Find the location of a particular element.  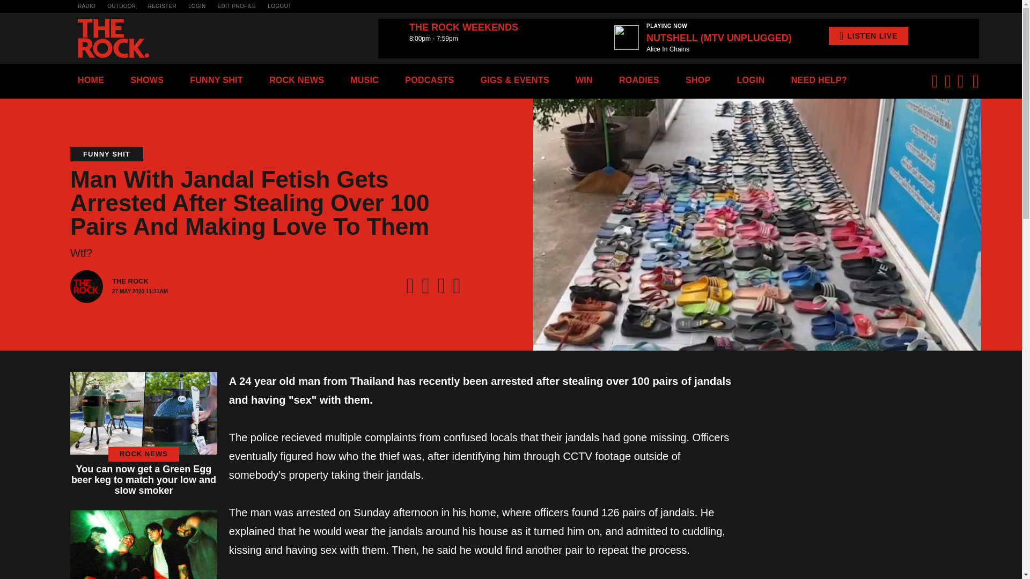

LOGIN is located at coordinates (750, 80).